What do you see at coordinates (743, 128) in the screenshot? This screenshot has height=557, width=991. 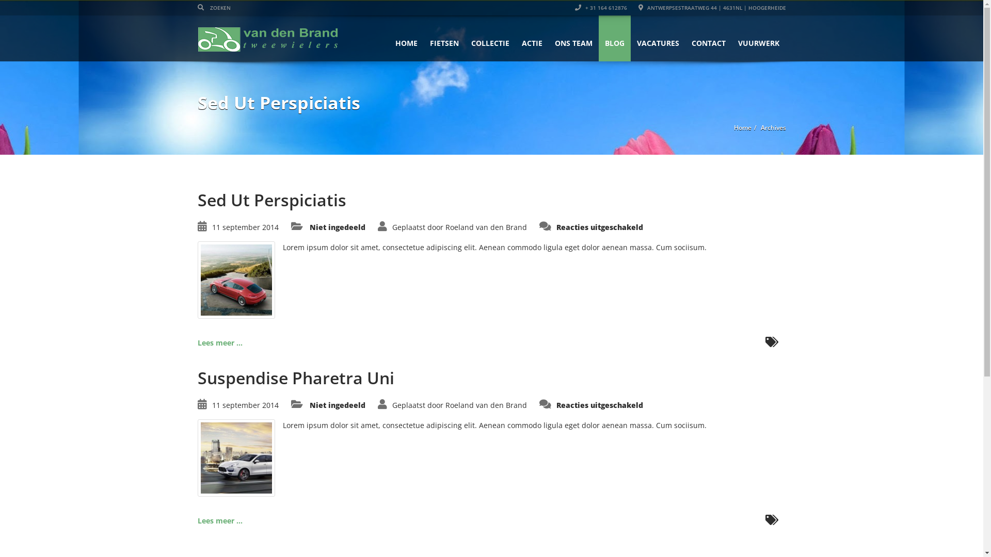 I see `Home` at bounding box center [743, 128].